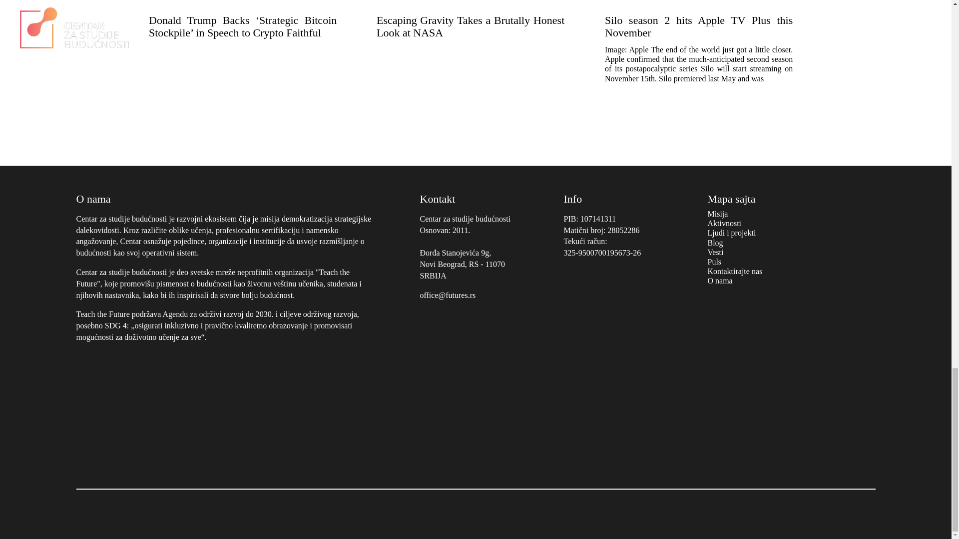 This screenshot has width=959, height=539. Describe the element at coordinates (717, 214) in the screenshot. I see `Misija` at that location.